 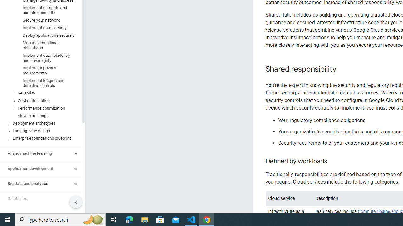 What do you see at coordinates (40, 58) in the screenshot?
I see `Implement data residency and sovereignty` at bounding box center [40, 58].